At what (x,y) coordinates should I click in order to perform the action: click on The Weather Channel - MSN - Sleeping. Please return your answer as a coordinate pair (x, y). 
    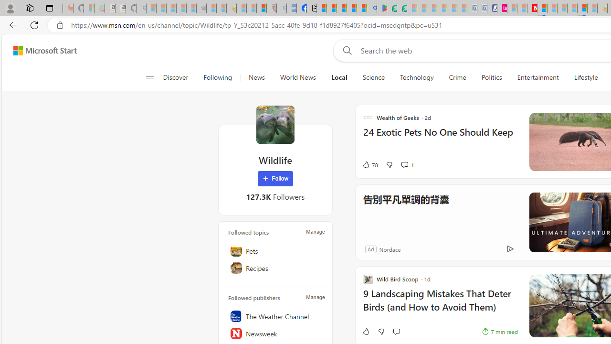
    Looking at the image, I should click on (171, 9).